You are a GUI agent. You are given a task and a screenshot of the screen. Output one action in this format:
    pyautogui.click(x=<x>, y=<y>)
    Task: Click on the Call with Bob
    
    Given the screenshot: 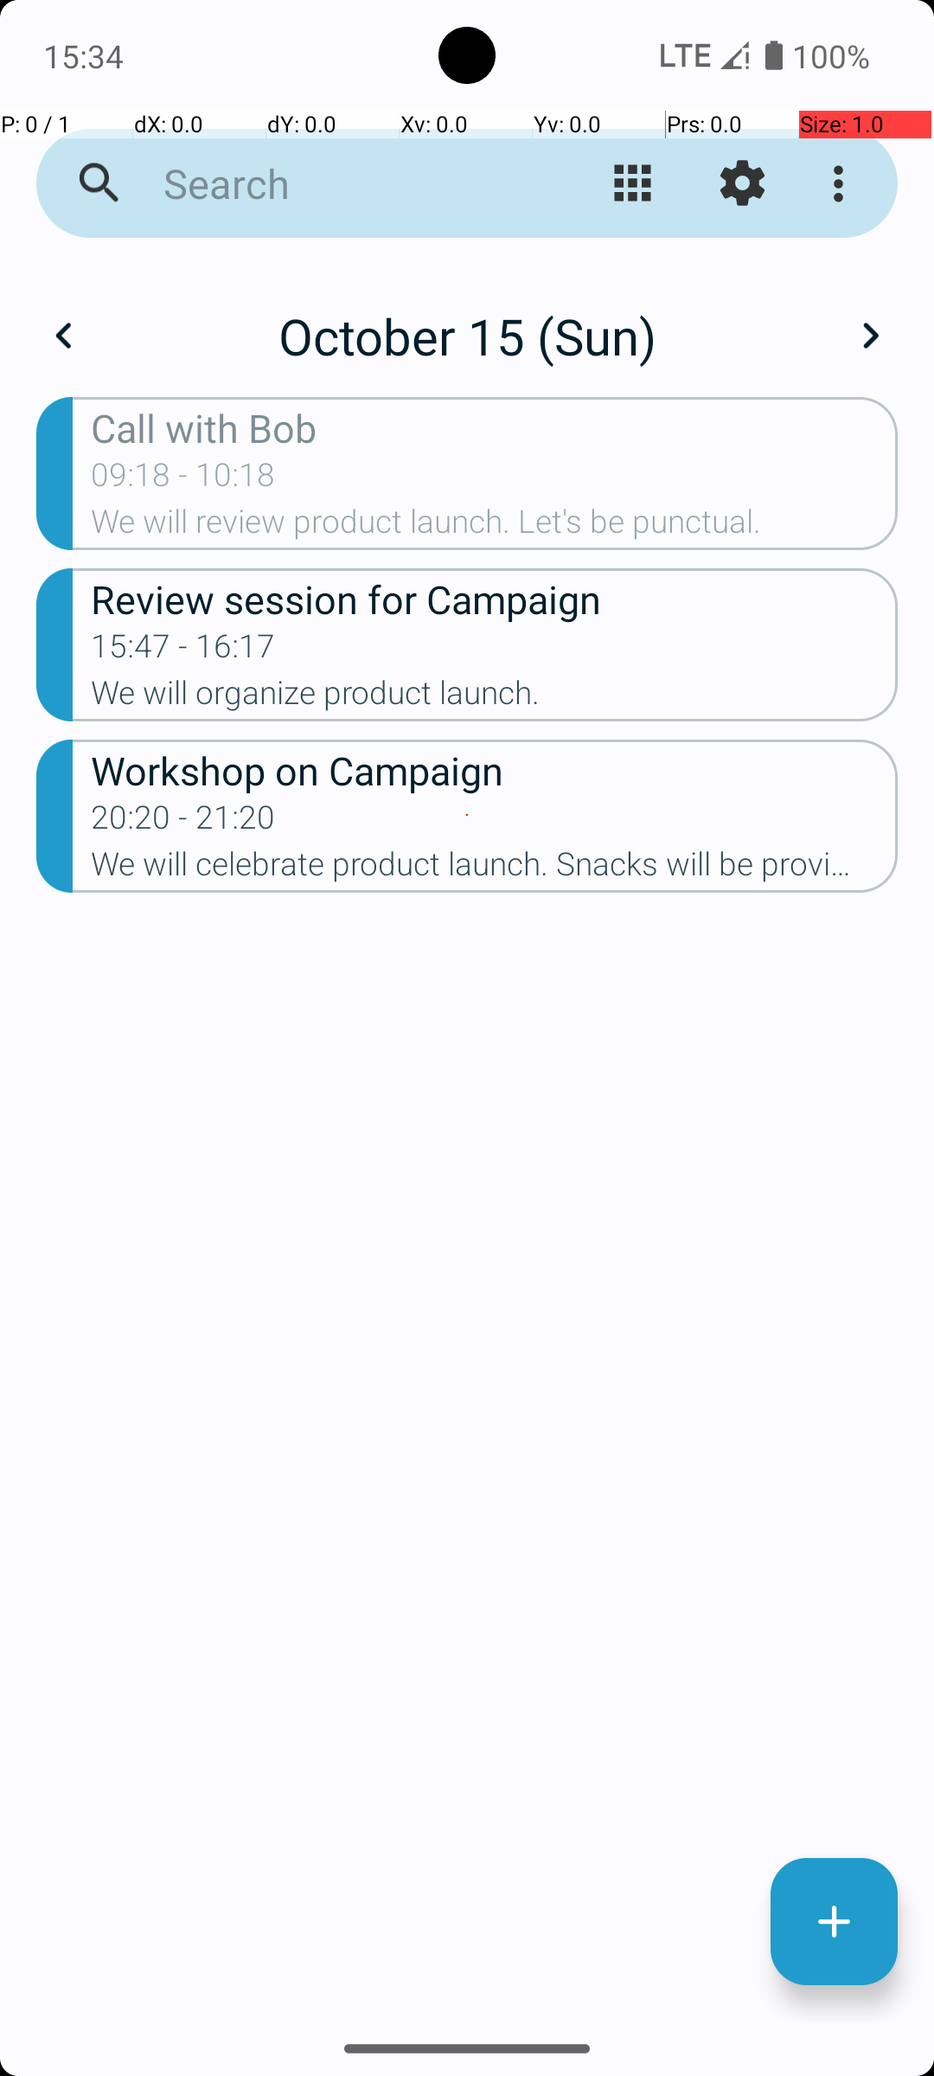 What is the action you would take?
    pyautogui.click(x=495, y=427)
    